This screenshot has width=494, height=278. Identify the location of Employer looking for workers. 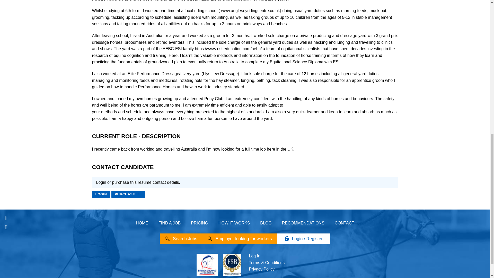
(244, 238).